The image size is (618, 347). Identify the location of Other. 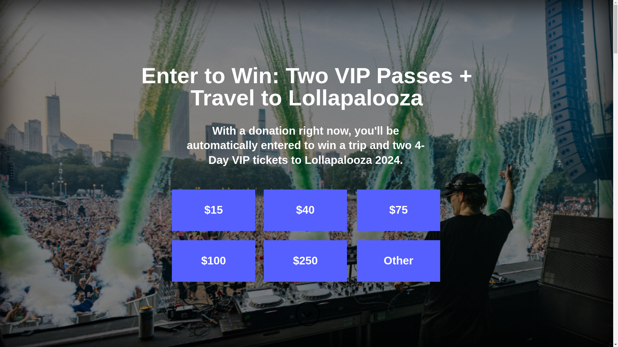
(376, 249).